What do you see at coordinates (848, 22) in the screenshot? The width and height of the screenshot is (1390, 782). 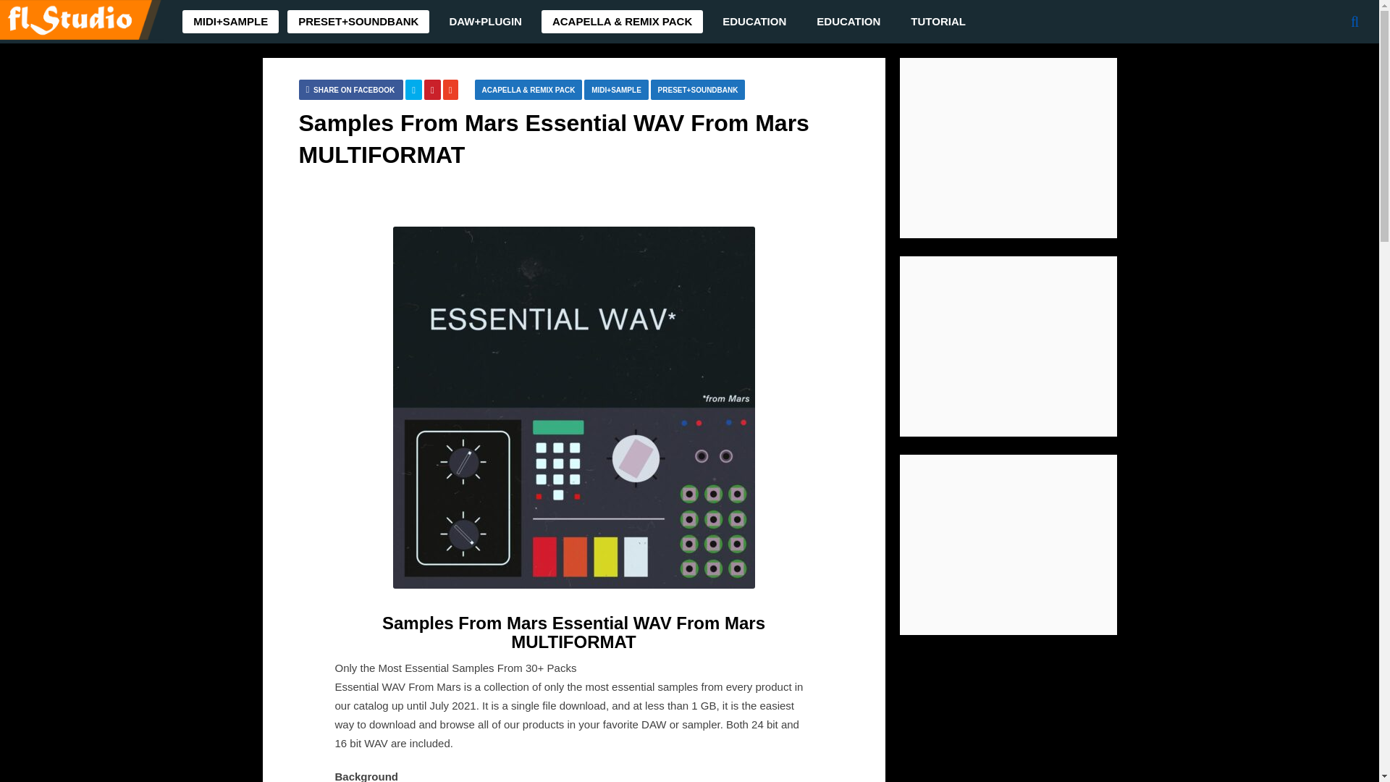 I see `EDUCATION` at bounding box center [848, 22].